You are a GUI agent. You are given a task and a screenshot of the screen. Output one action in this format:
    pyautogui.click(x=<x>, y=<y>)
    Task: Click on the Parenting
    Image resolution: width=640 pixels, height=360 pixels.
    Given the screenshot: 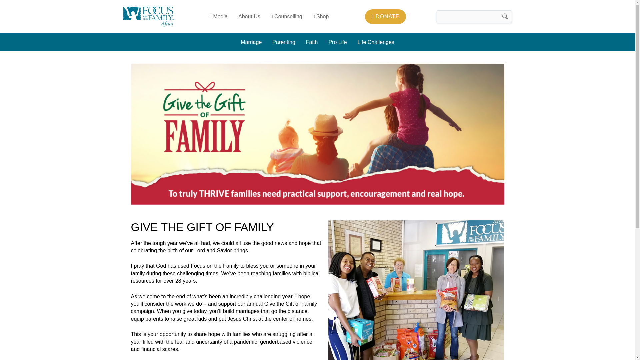 What is the action you would take?
    pyautogui.click(x=284, y=42)
    